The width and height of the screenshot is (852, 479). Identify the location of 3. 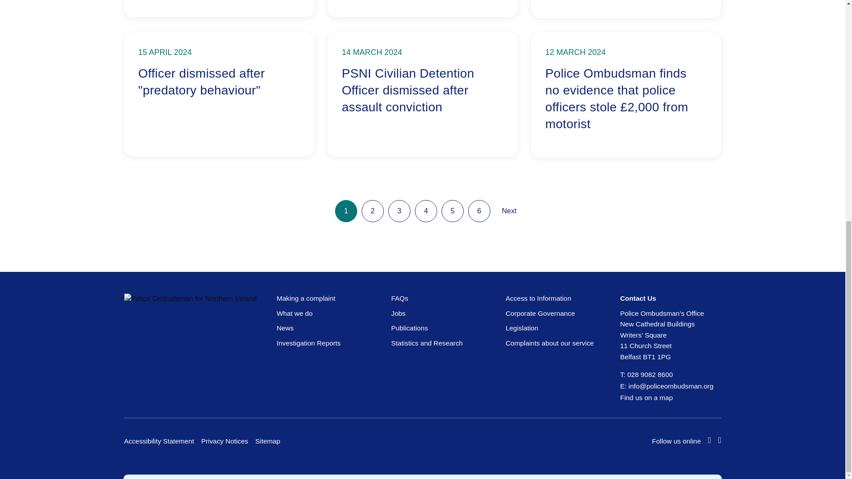
(452, 211).